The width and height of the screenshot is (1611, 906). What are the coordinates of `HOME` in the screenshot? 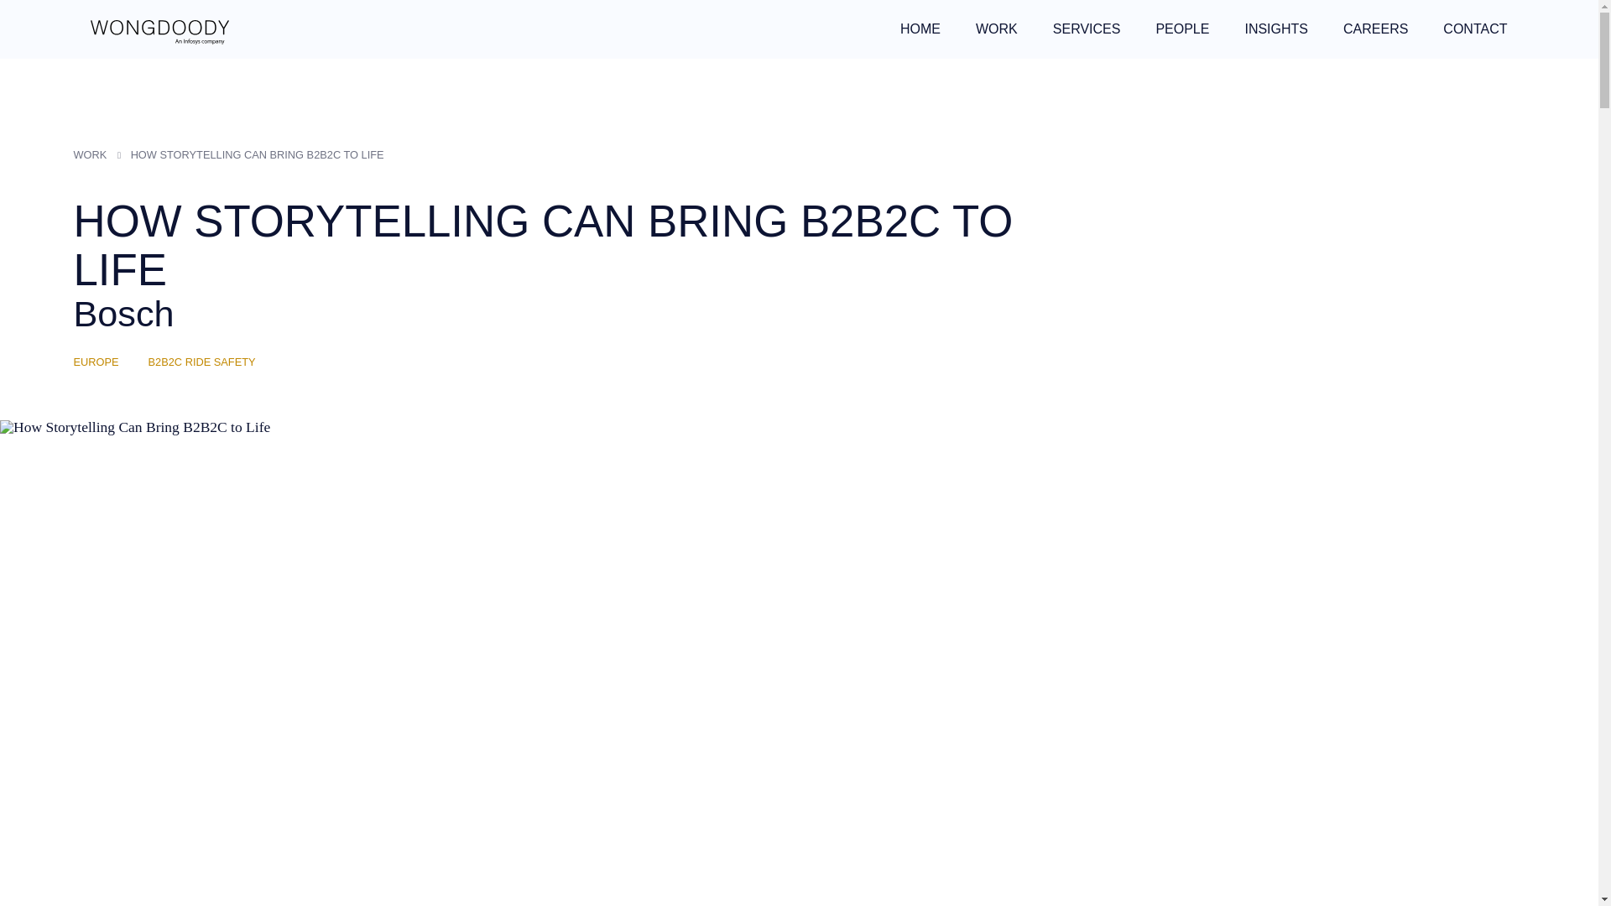 It's located at (920, 29).